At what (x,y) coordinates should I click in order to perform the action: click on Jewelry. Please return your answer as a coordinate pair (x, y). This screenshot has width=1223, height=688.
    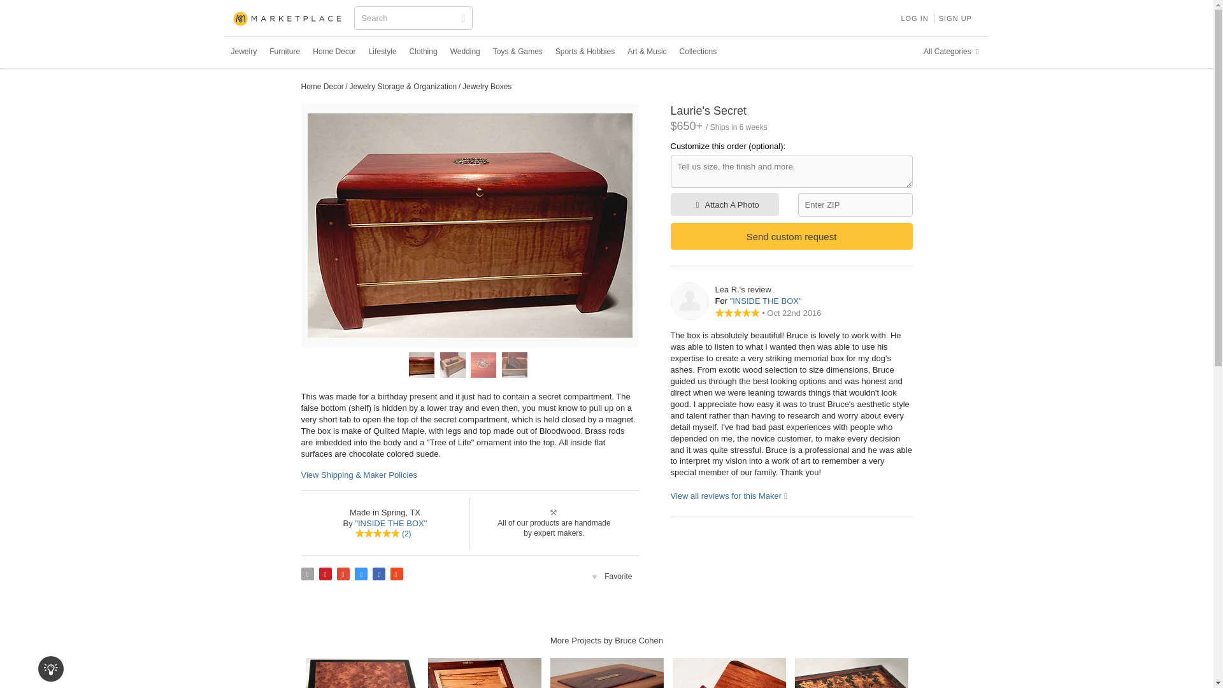
    Looking at the image, I should click on (243, 52).